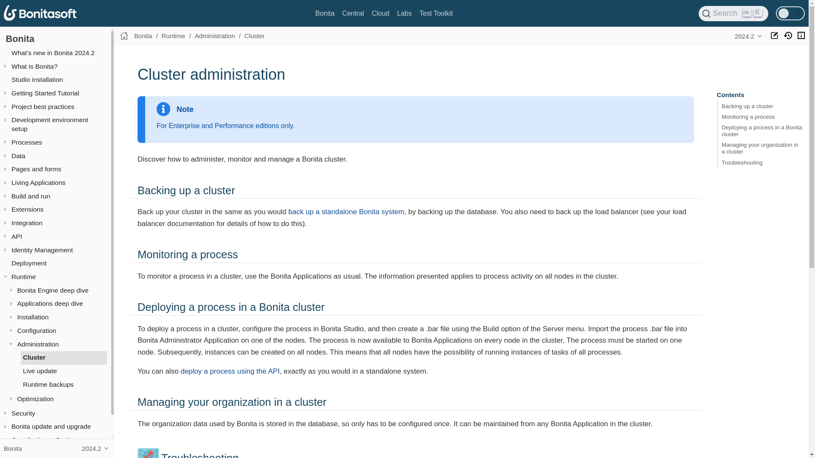 This screenshot has width=815, height=458. What do you see at coordinates (353, 14) in the screenshot?
I see `Cloud` at bounding box center [353, 14].